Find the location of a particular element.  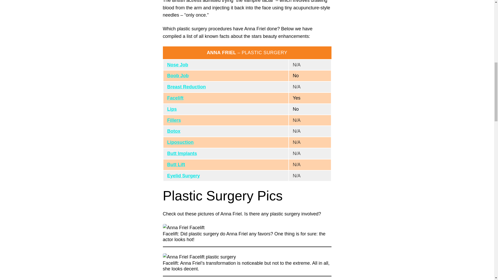

Butt Lift is located at coordinates (176, 164).